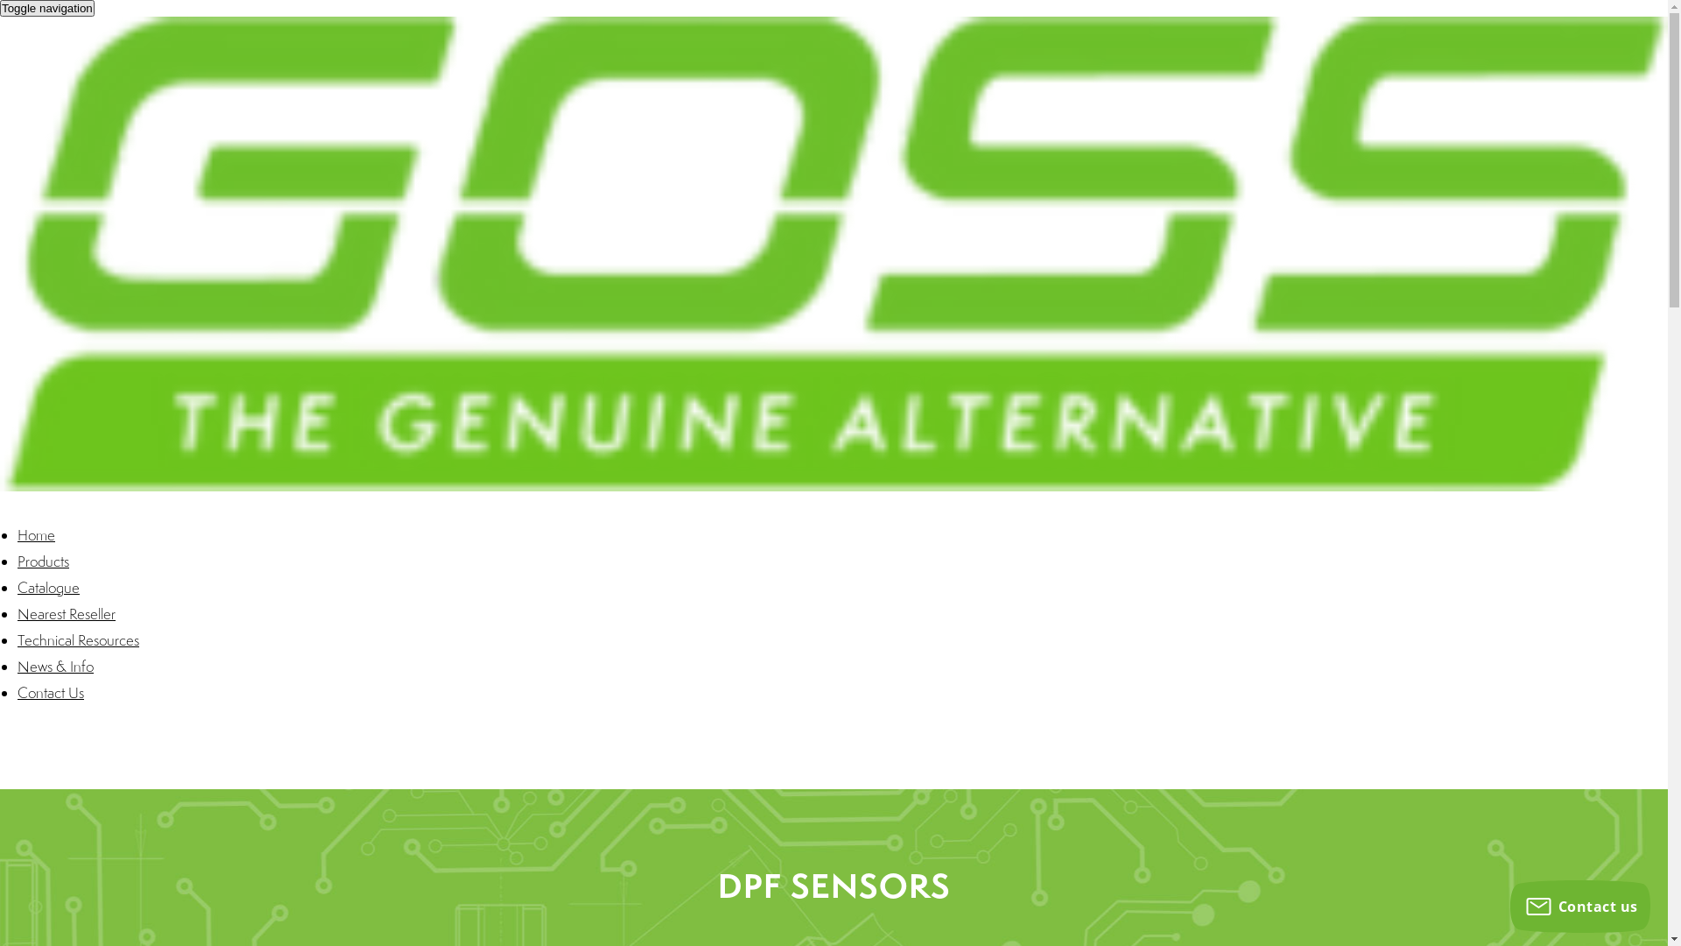 This screenshot has height=946, width=1681. Describe the element at coordinates (51, 693) in the screenshot. I see `Contact Us` at that location.